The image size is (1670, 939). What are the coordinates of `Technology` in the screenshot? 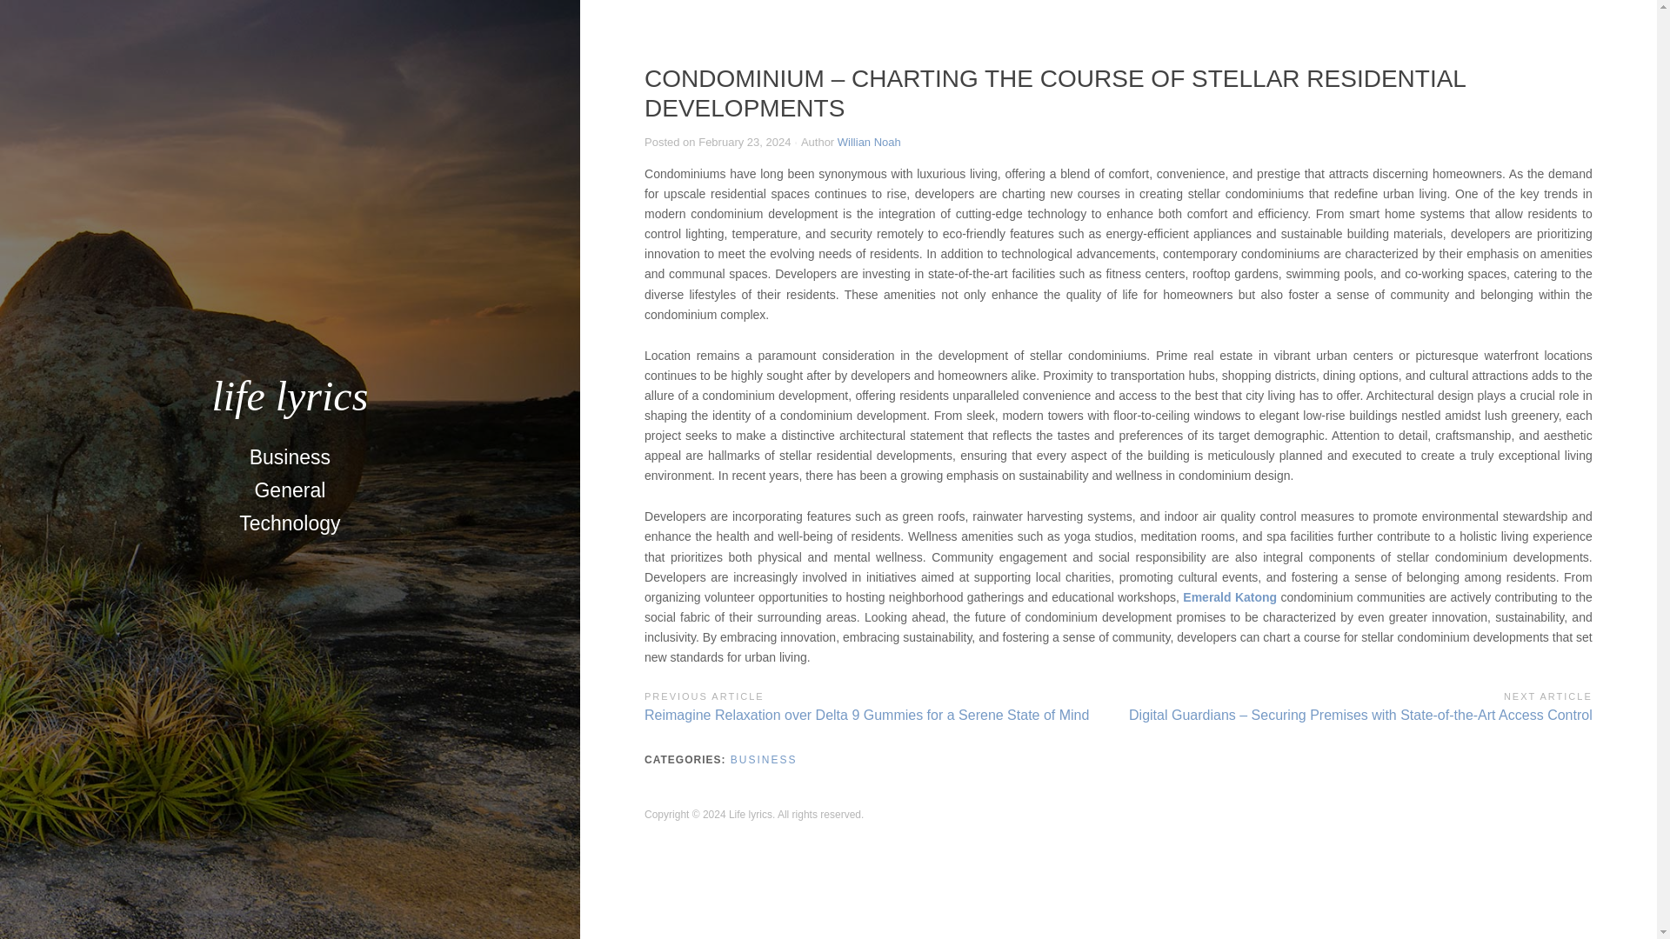 It's located at (290, 523).